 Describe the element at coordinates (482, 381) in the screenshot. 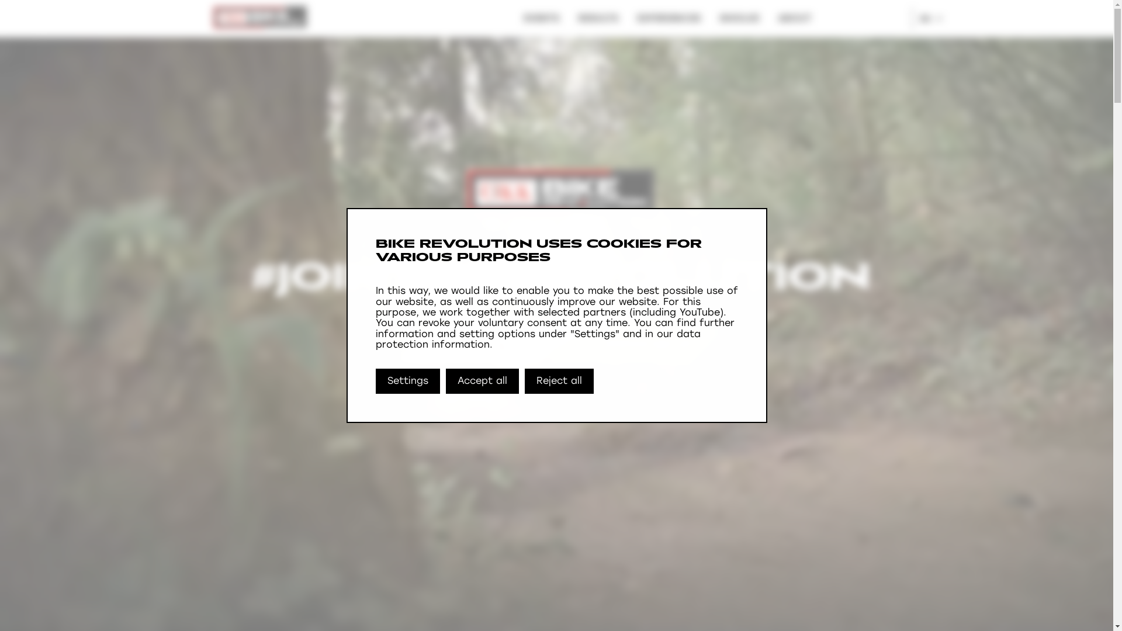

I see `Accept all` at that location.